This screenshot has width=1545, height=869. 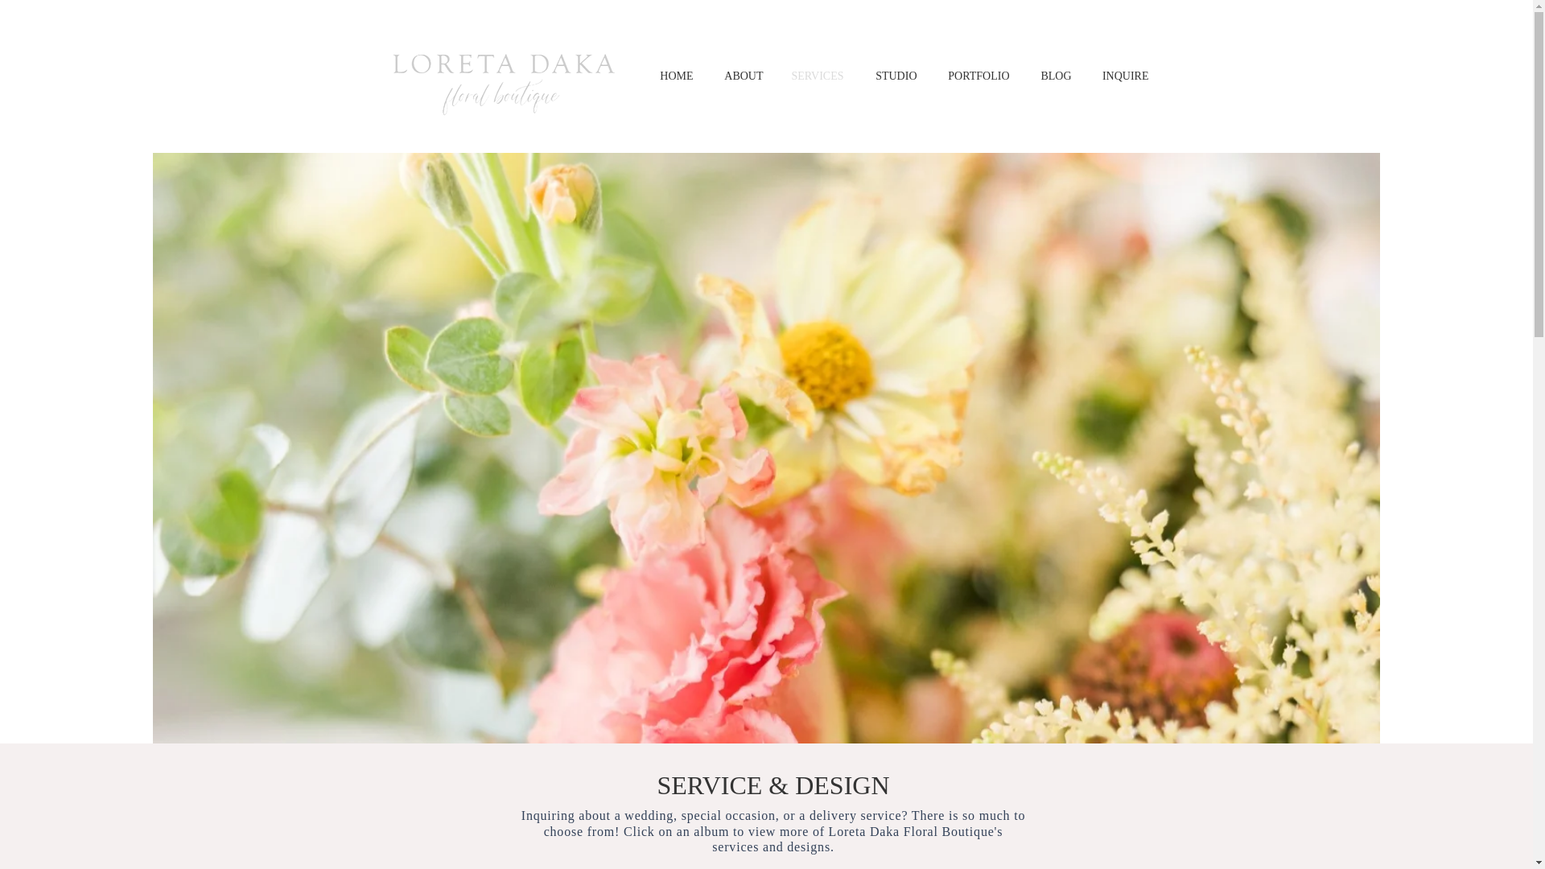 I want to click on BLOG, so click(x=1053, y=76).